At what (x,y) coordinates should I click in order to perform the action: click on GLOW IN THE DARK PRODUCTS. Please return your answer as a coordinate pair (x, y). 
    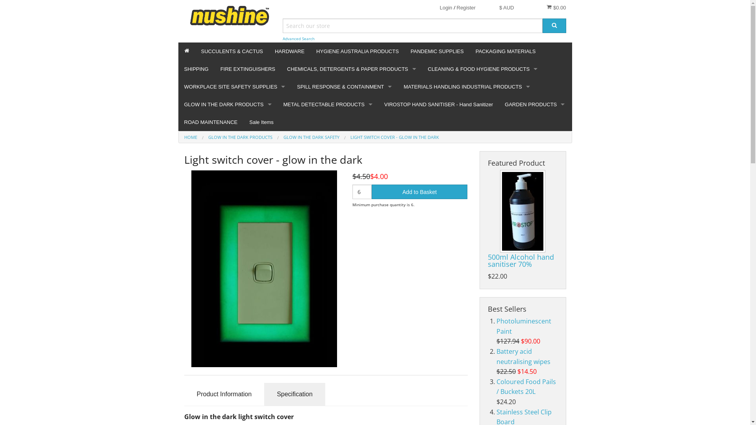
    Looking at the image, I should click on (228, 105).